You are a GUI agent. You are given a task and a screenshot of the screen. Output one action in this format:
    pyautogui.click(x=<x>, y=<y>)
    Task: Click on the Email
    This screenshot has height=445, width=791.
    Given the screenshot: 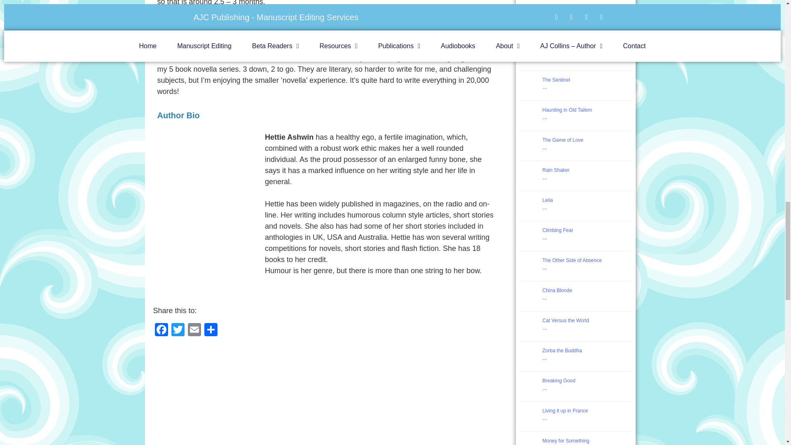 What is the action you would take?
    pyautogui.click(x=194, y=330)
    